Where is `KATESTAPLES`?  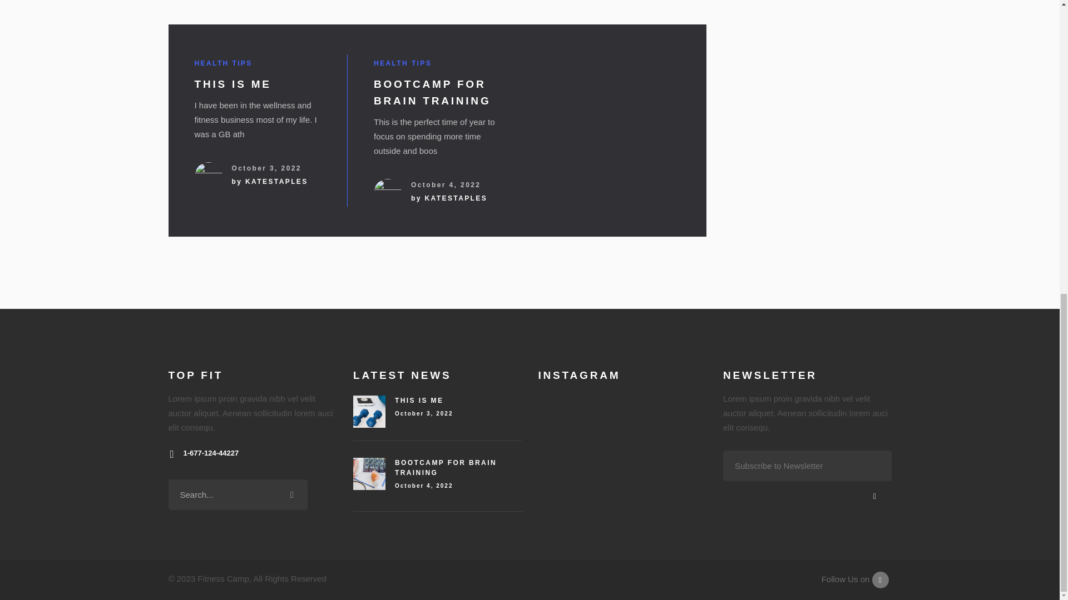
KATESTAPLES is located at coordinates (277, 181).